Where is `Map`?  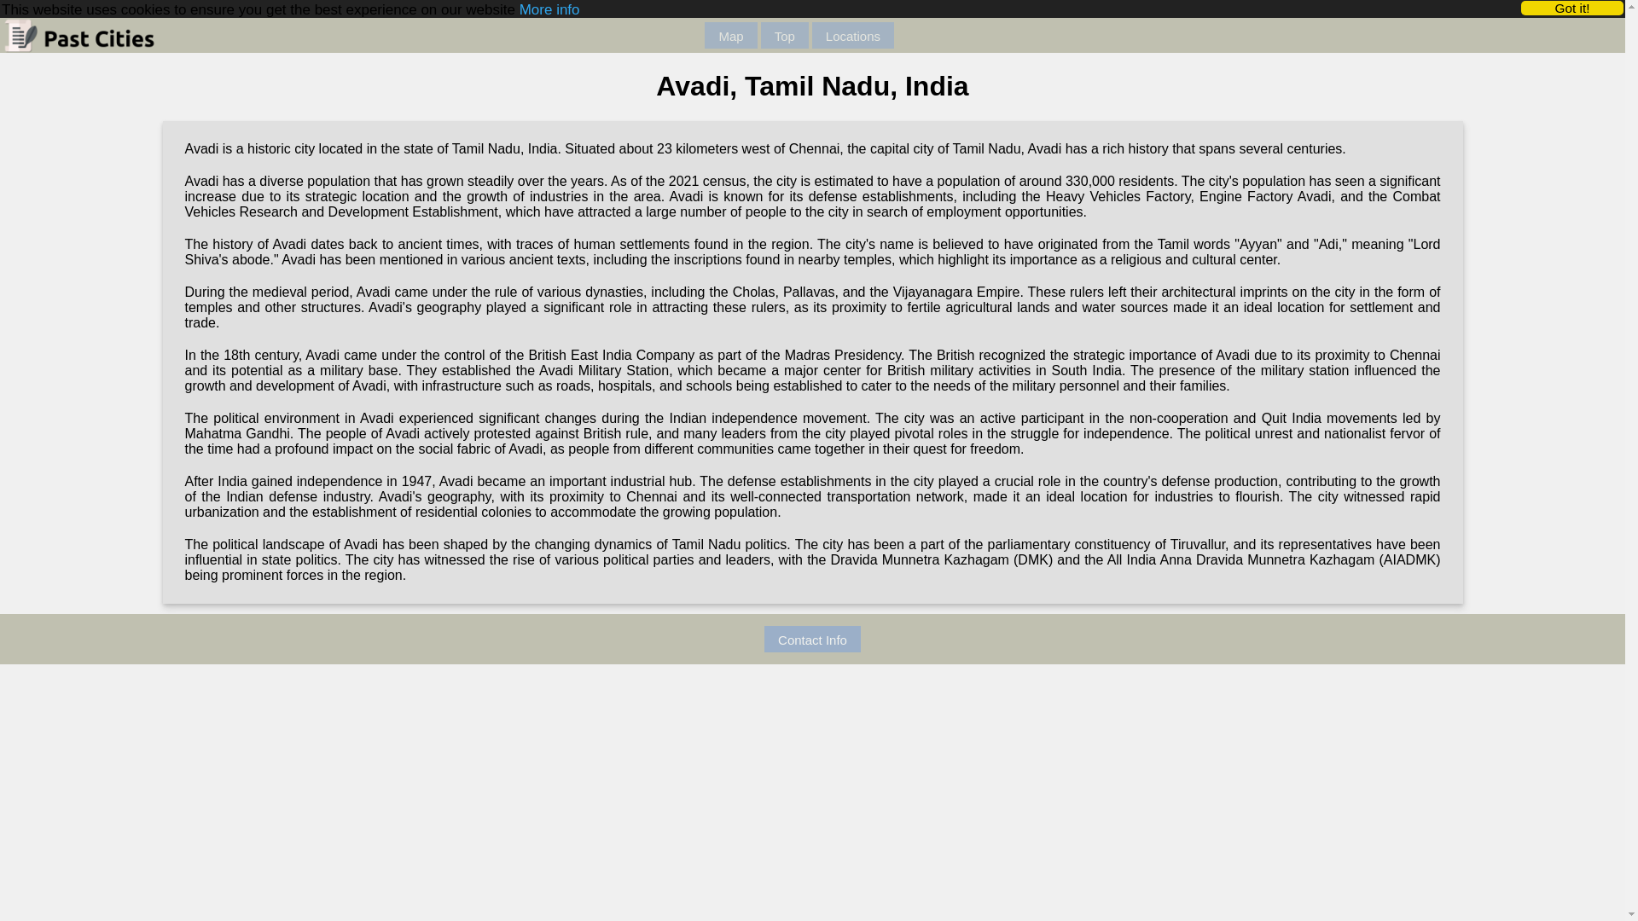 Map is located at coordinates (730, 22).